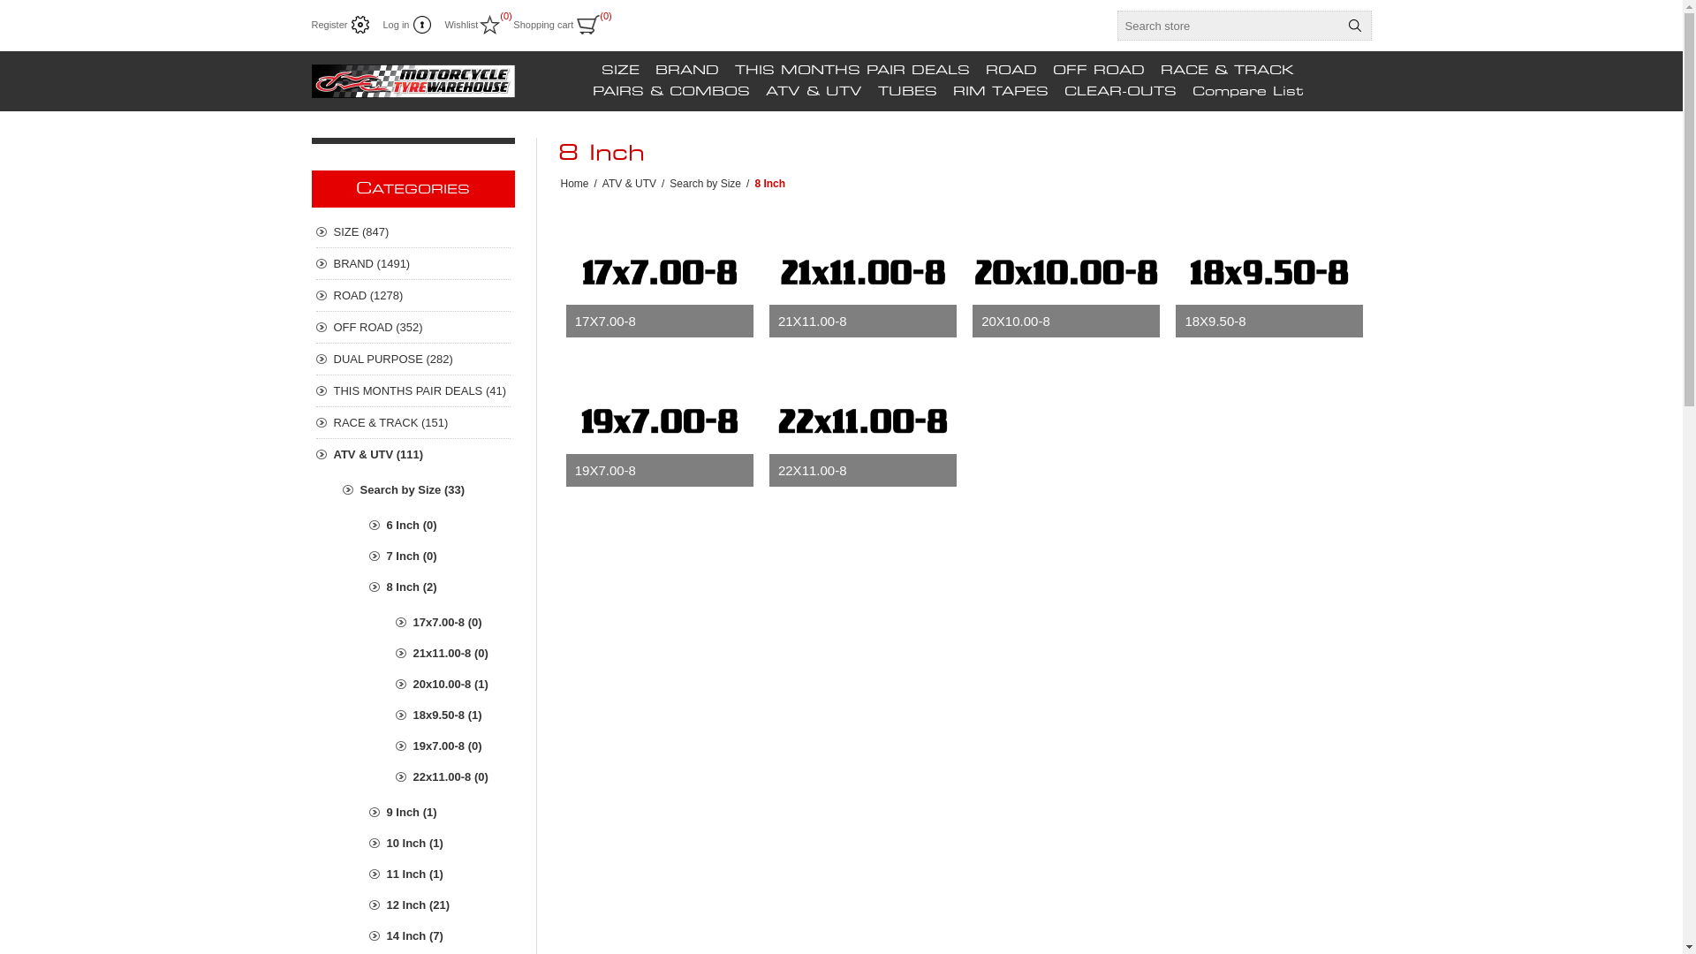 This screenshot has height=954, width=1696. I want to click on TUBES, so click(908, 92).